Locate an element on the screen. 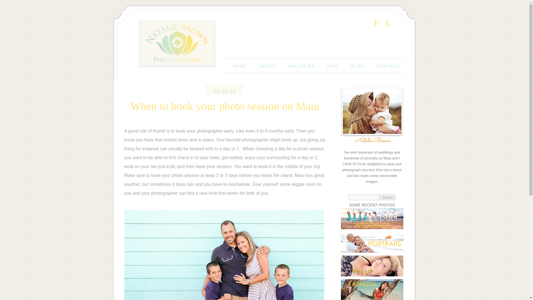  : is located at coordinates (366, 23).